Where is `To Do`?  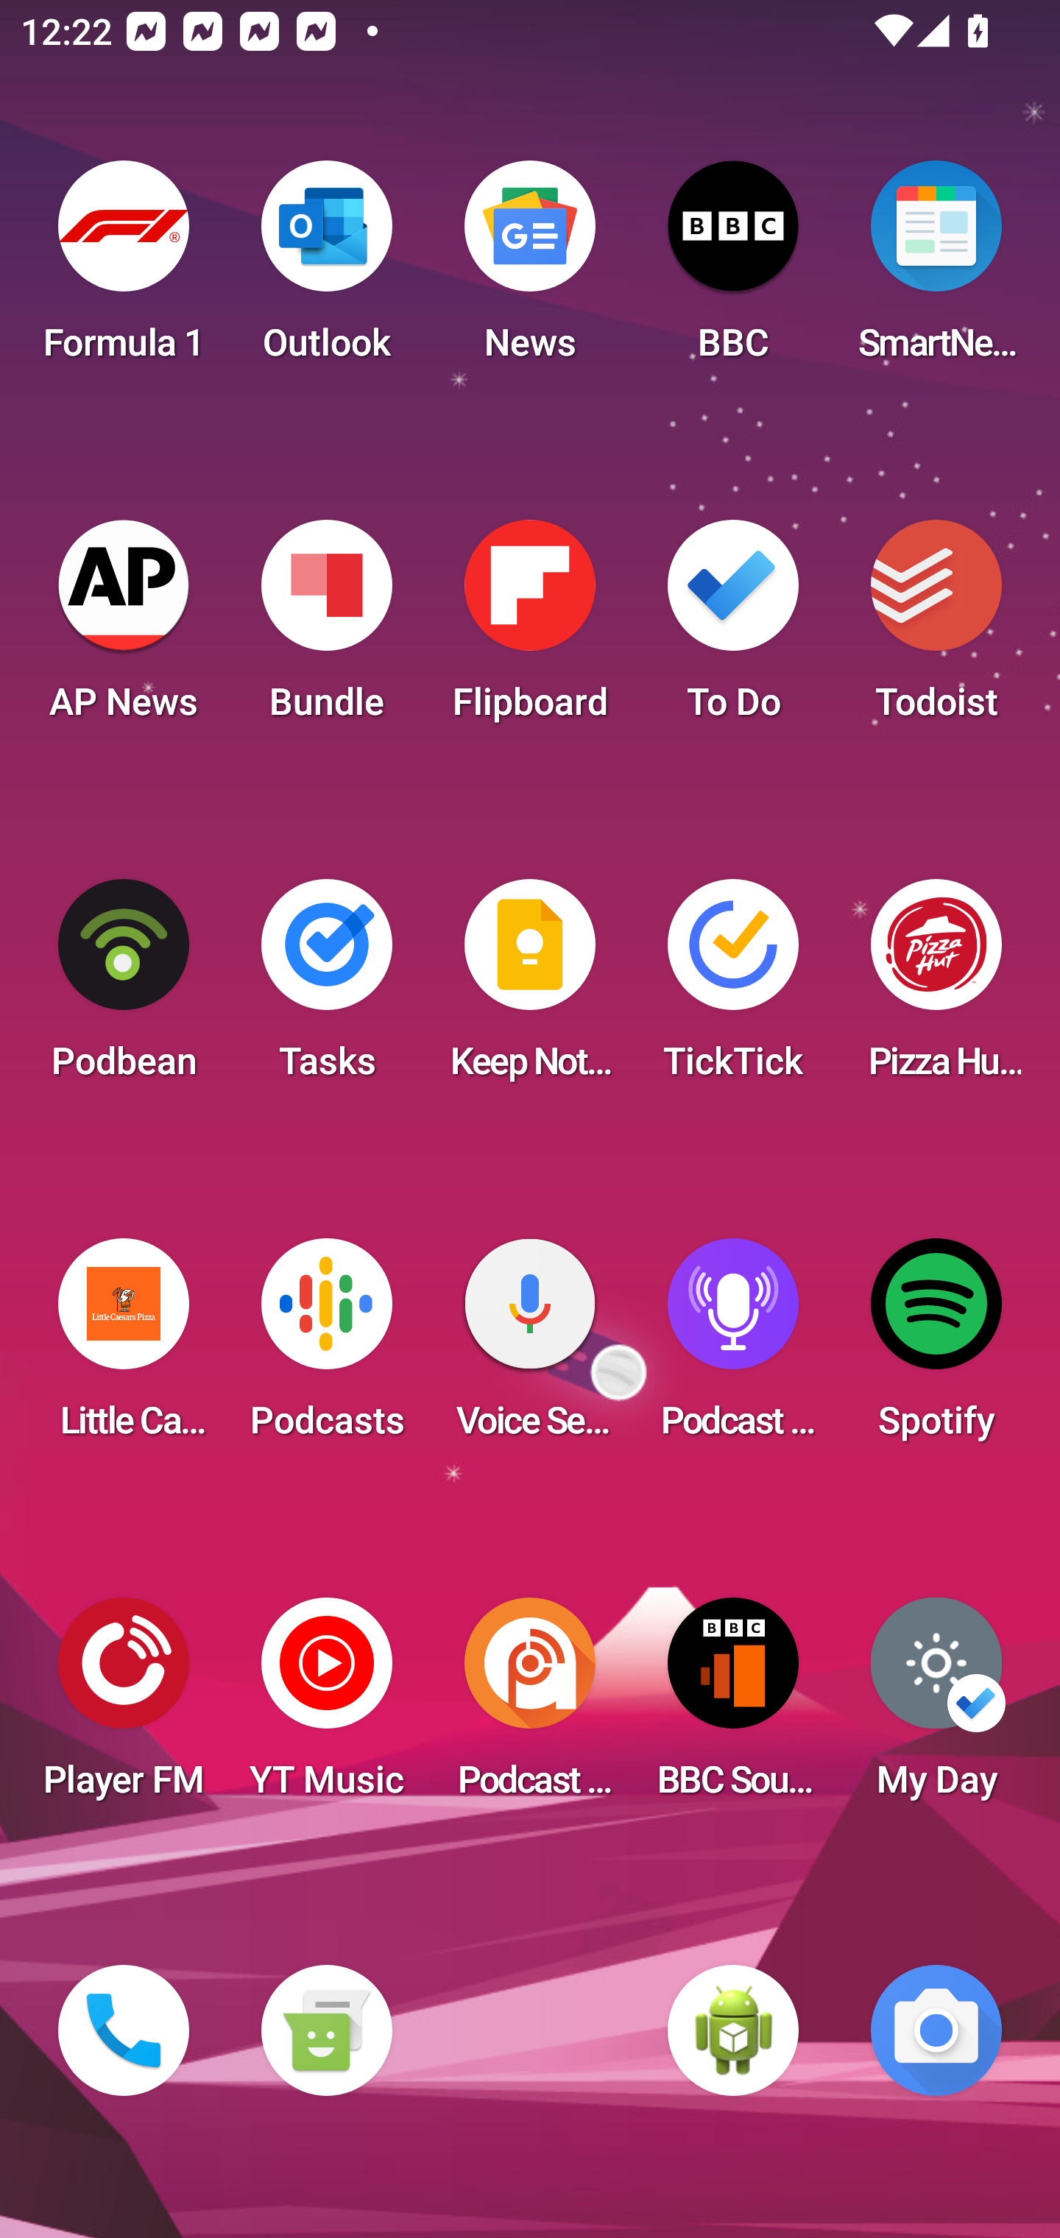
To Do is located at coordinates (733, 629).